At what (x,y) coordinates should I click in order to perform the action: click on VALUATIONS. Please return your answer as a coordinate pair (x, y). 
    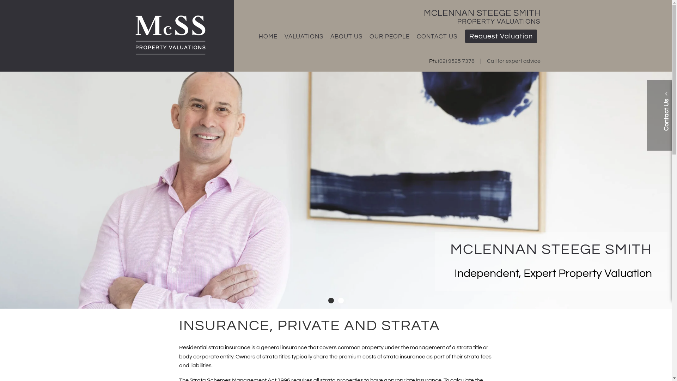
    Looking at the image, I should click on (304, 37).